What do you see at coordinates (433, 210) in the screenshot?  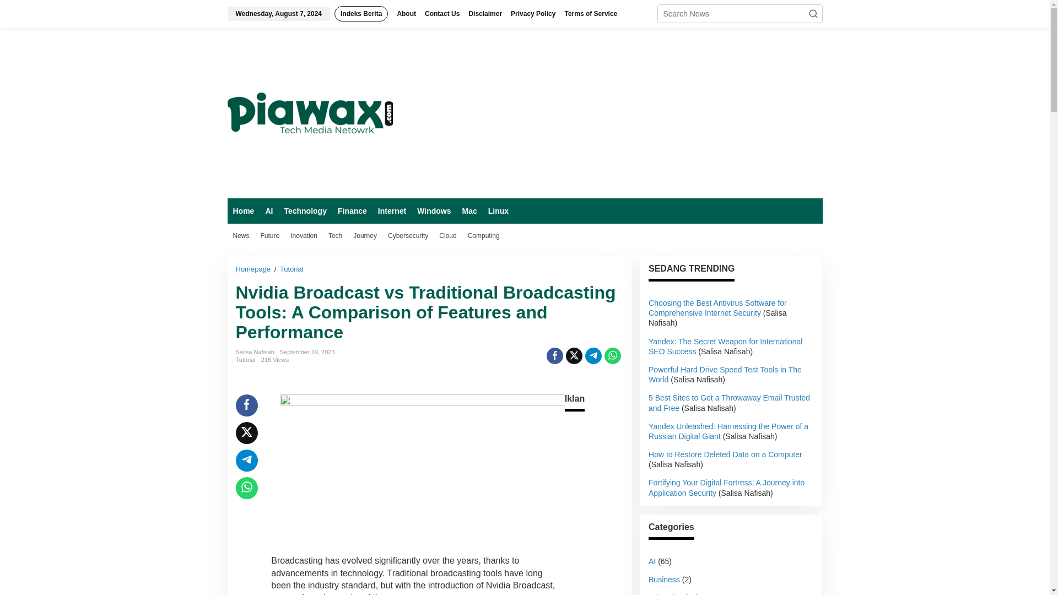 I see `Windows` at bounding box center [433, 210].